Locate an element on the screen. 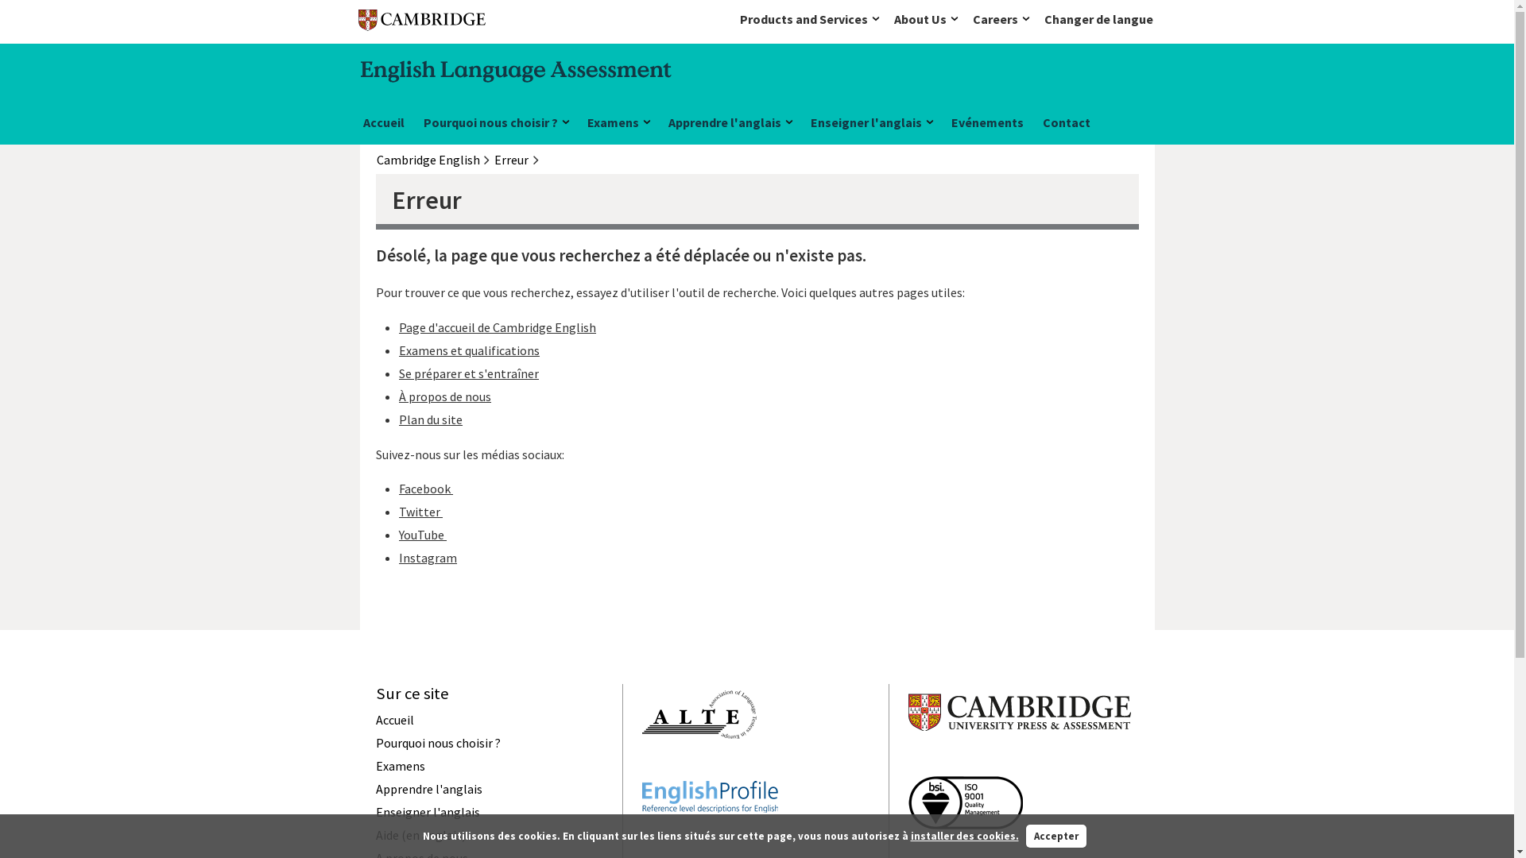 The width and height of the screenshot is (1526, 858). Apprendre l'anglais is located at coordinates (730, 125).